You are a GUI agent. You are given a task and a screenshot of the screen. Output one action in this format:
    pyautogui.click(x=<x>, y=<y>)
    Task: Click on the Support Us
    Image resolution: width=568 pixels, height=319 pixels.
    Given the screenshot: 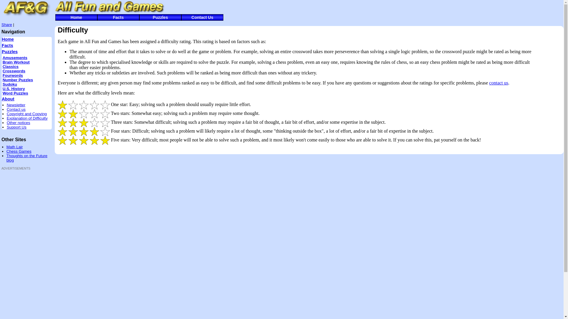 What is the action you would take?
    pyautogui.click(x=17, y=127)
    